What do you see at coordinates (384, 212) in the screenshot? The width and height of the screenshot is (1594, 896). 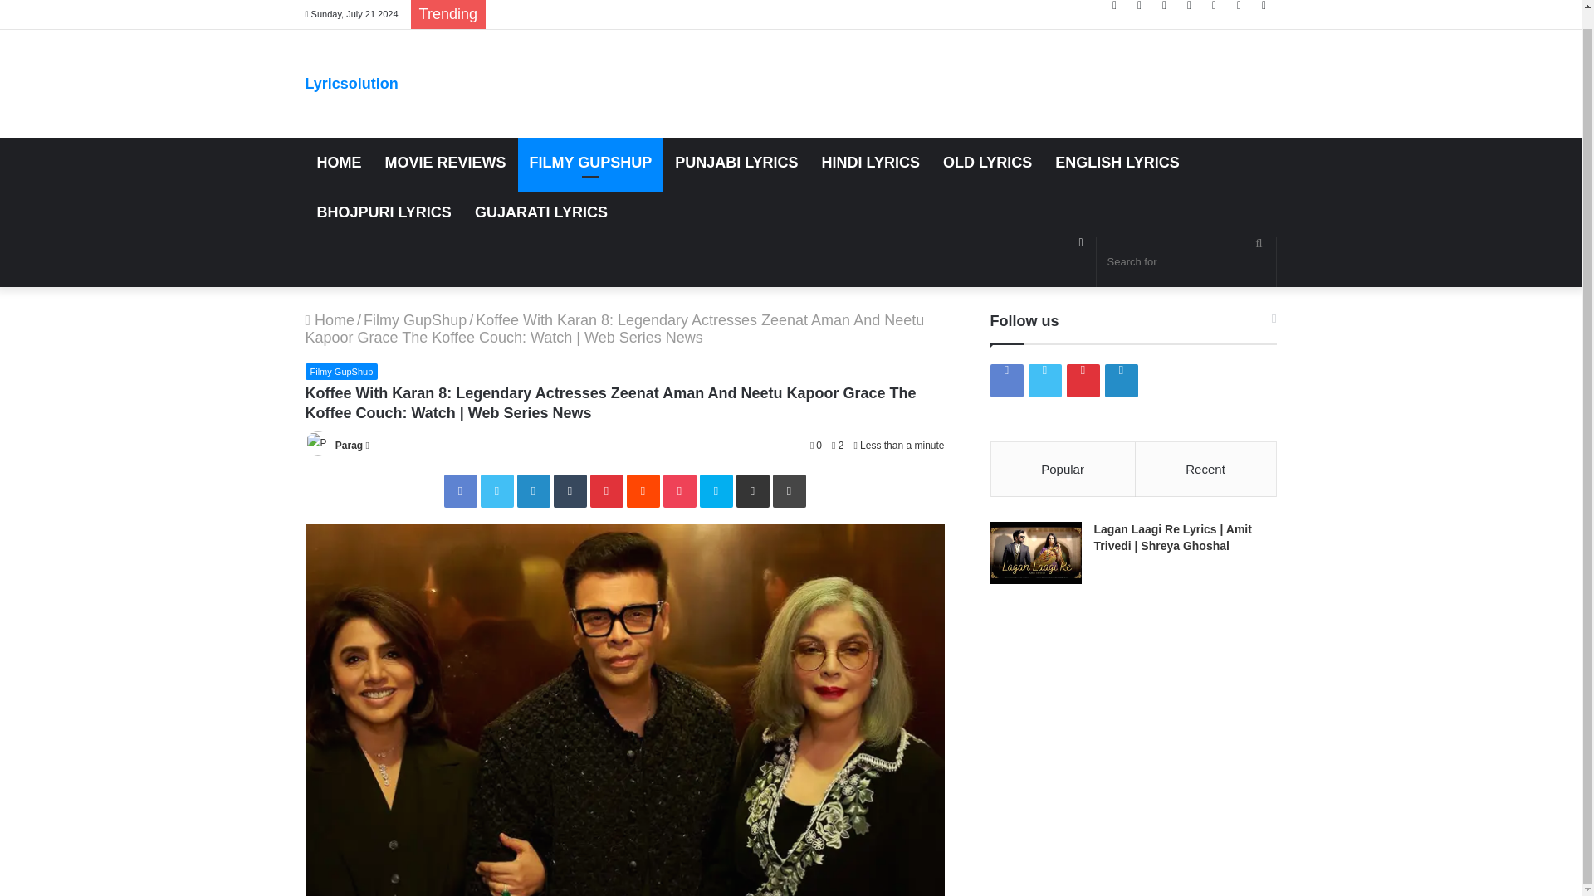 I see `BHOJPURI LYRICS` at bounding box center [384, 212].